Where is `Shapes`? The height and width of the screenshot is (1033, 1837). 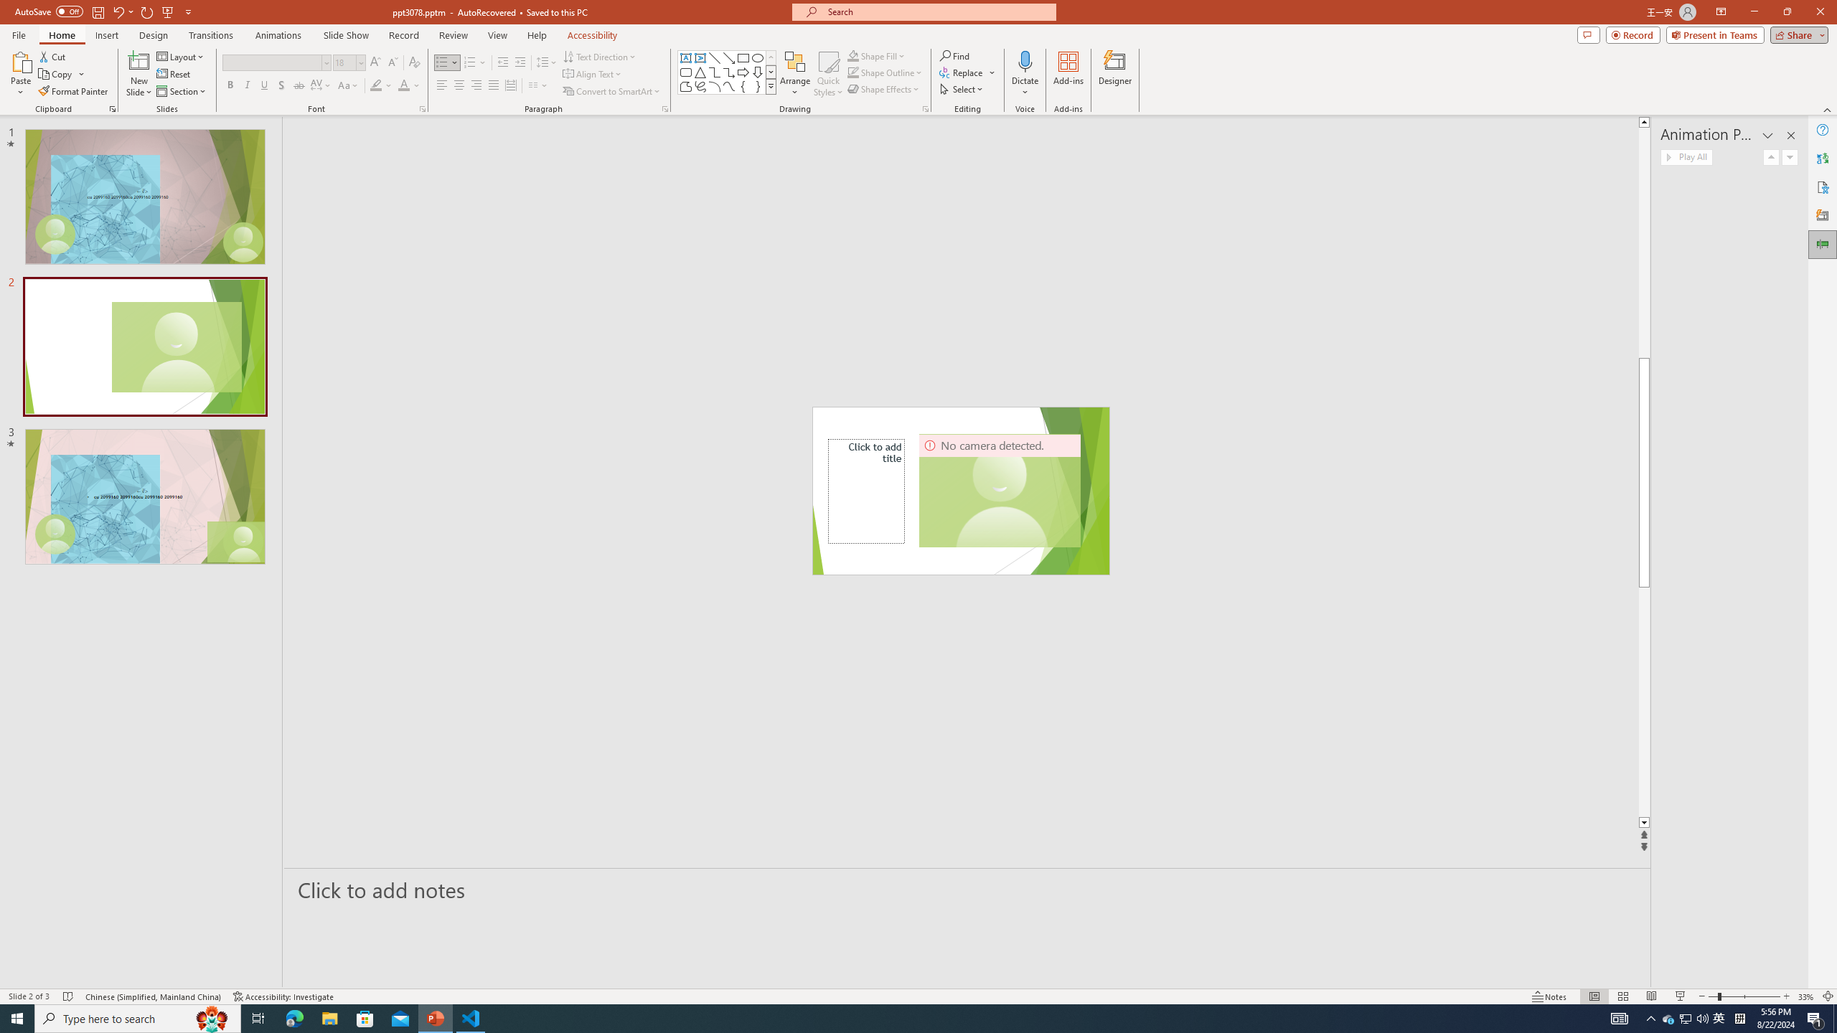
Shapes is located at coordinates (771, 86).